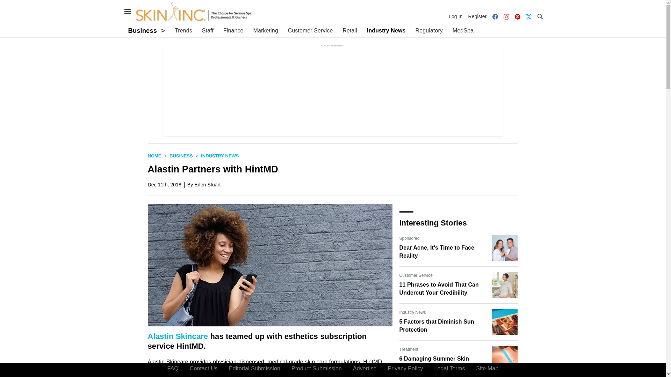  Describe the element at coordinates (517, 16) in the screenshot. I see `Pinterest icon` at that location.